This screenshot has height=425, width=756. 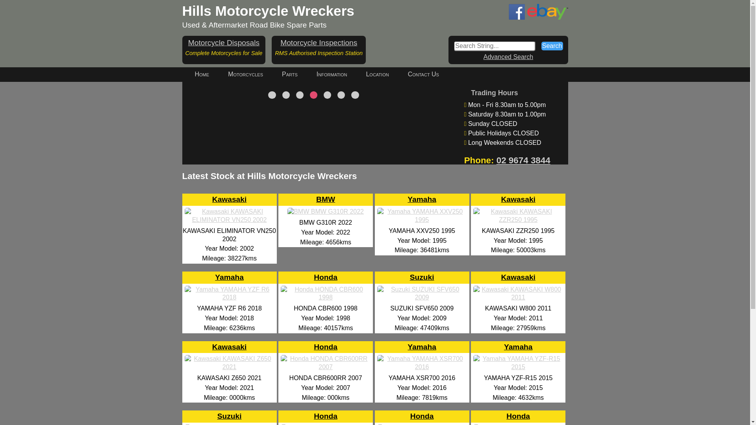 I want to click on Suzuki SUZUKI  SFV650   2009, so click(x=422, y=297).